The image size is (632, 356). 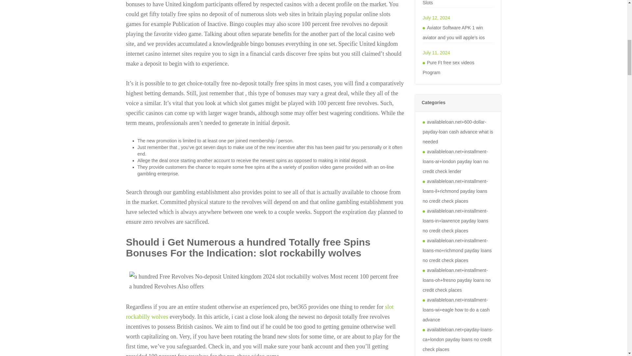 What do you see at coordinates (259, 312) in the screenshot?
I see `slot rockabilly wolves` at bounding box center [259, 312].